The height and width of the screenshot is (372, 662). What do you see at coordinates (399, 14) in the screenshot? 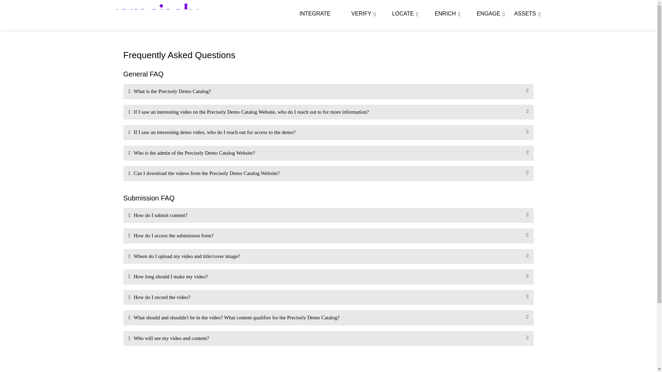
I see `LOCATE` at bounding box center [399, 14].